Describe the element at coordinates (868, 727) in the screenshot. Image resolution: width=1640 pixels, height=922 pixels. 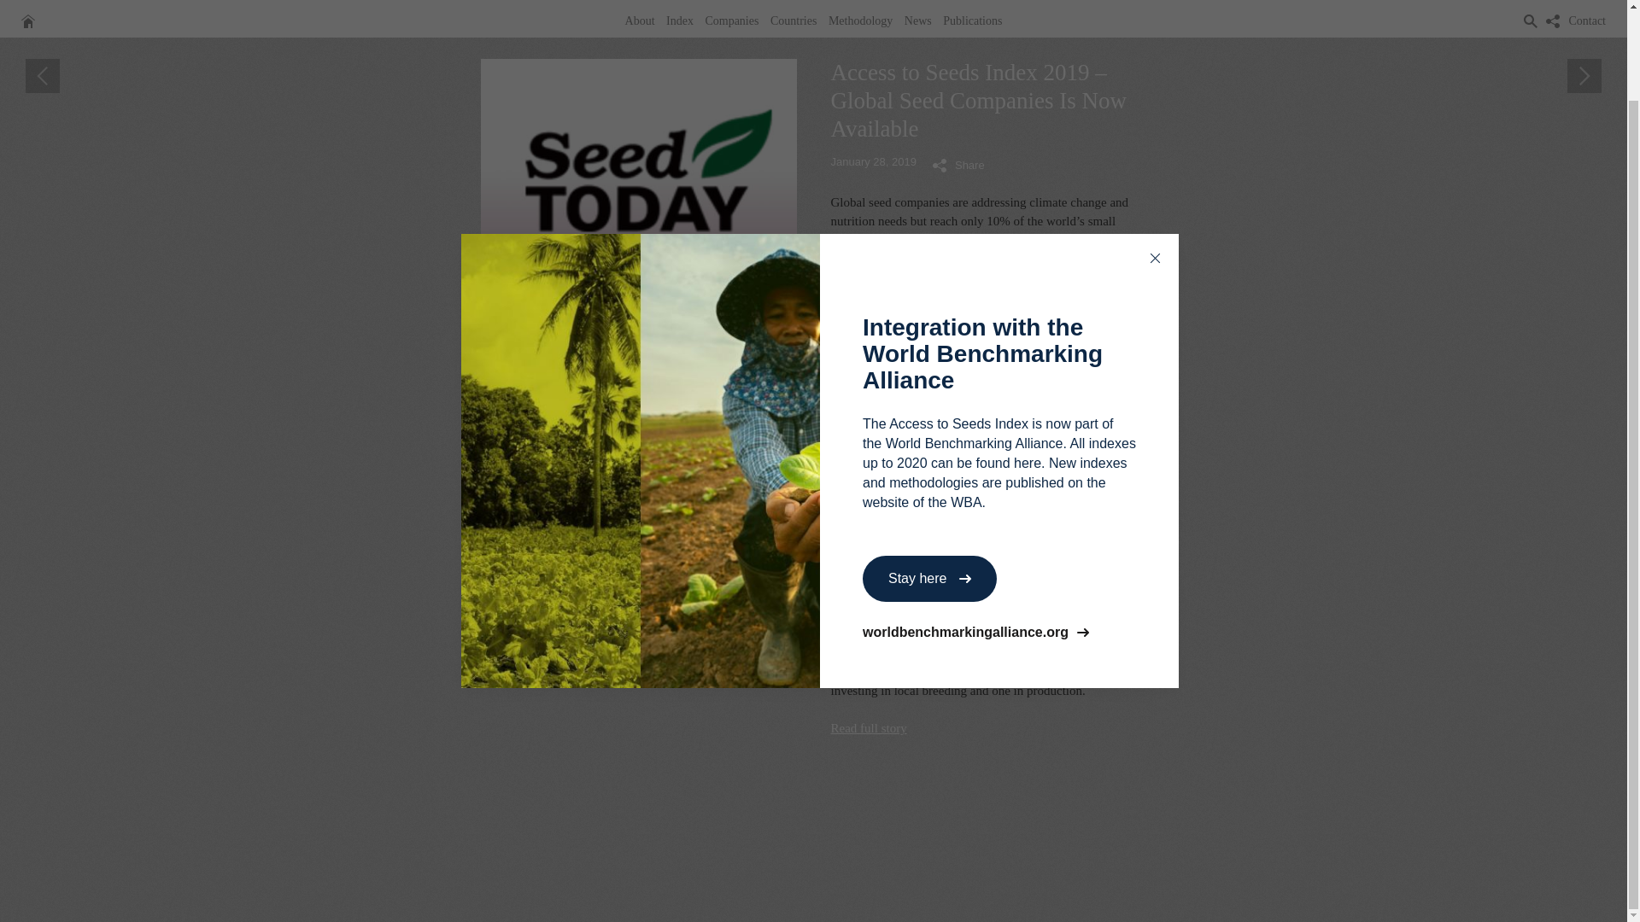
I see `Read full story` at that location.